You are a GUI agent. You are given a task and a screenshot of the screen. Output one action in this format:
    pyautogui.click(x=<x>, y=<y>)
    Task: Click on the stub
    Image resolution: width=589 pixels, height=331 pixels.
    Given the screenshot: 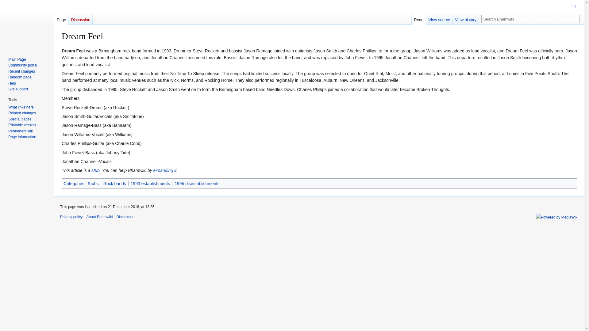 What is the action you would take?
    pyautogui.click(x=95, y=170)
    